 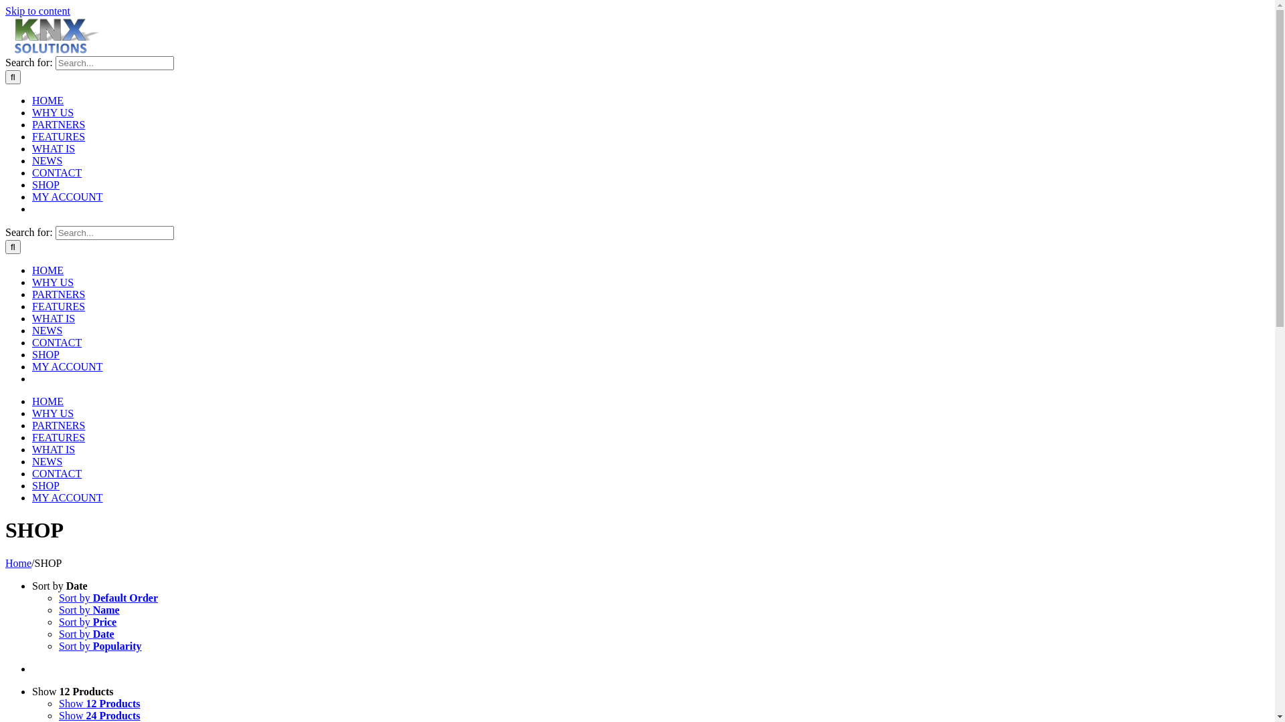 What do you see at coordinates (68, 366) in the screenshot?
I see `MY ACCOUNT` at bounding box center [68, 366].